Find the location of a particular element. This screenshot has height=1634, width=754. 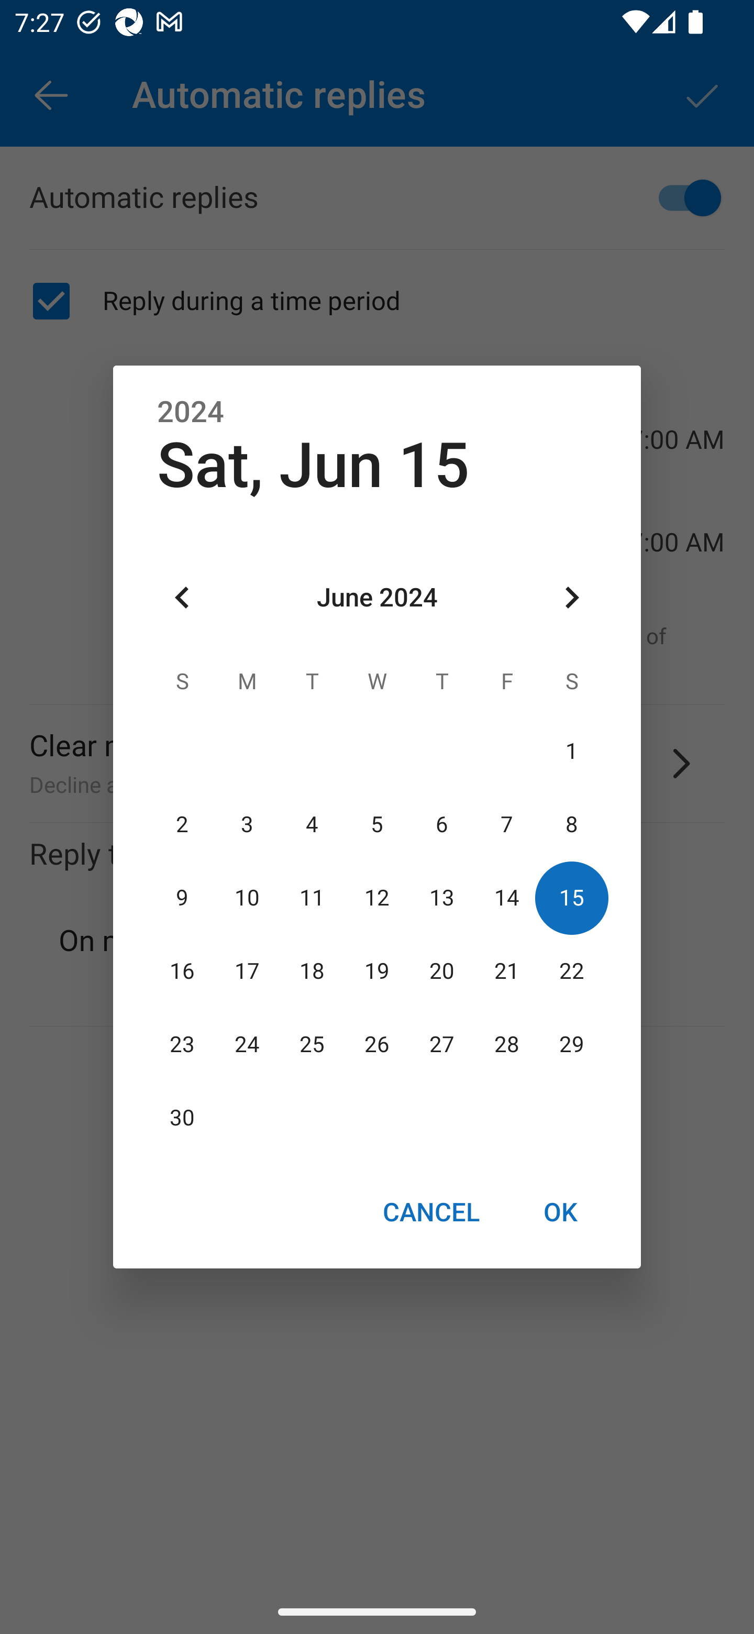

14 14 June 2024 is located at coordinates (506, 898).